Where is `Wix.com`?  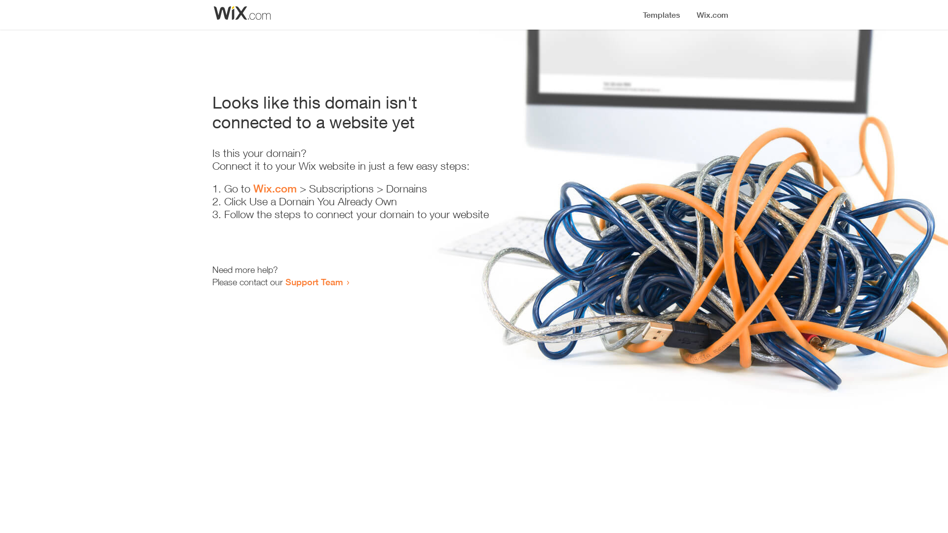
Wix.com is located at coordinates (275, 189).